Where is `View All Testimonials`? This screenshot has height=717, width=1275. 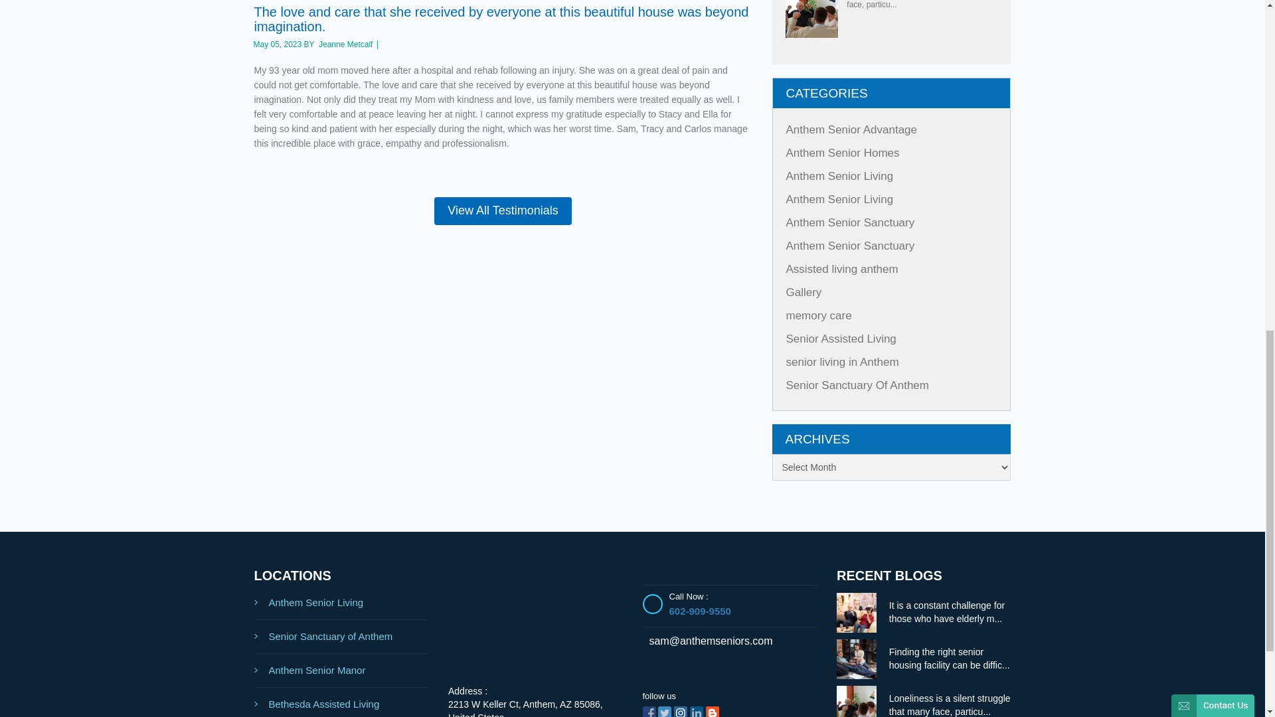
View All Testimonials is located at coordinates (503, 211).